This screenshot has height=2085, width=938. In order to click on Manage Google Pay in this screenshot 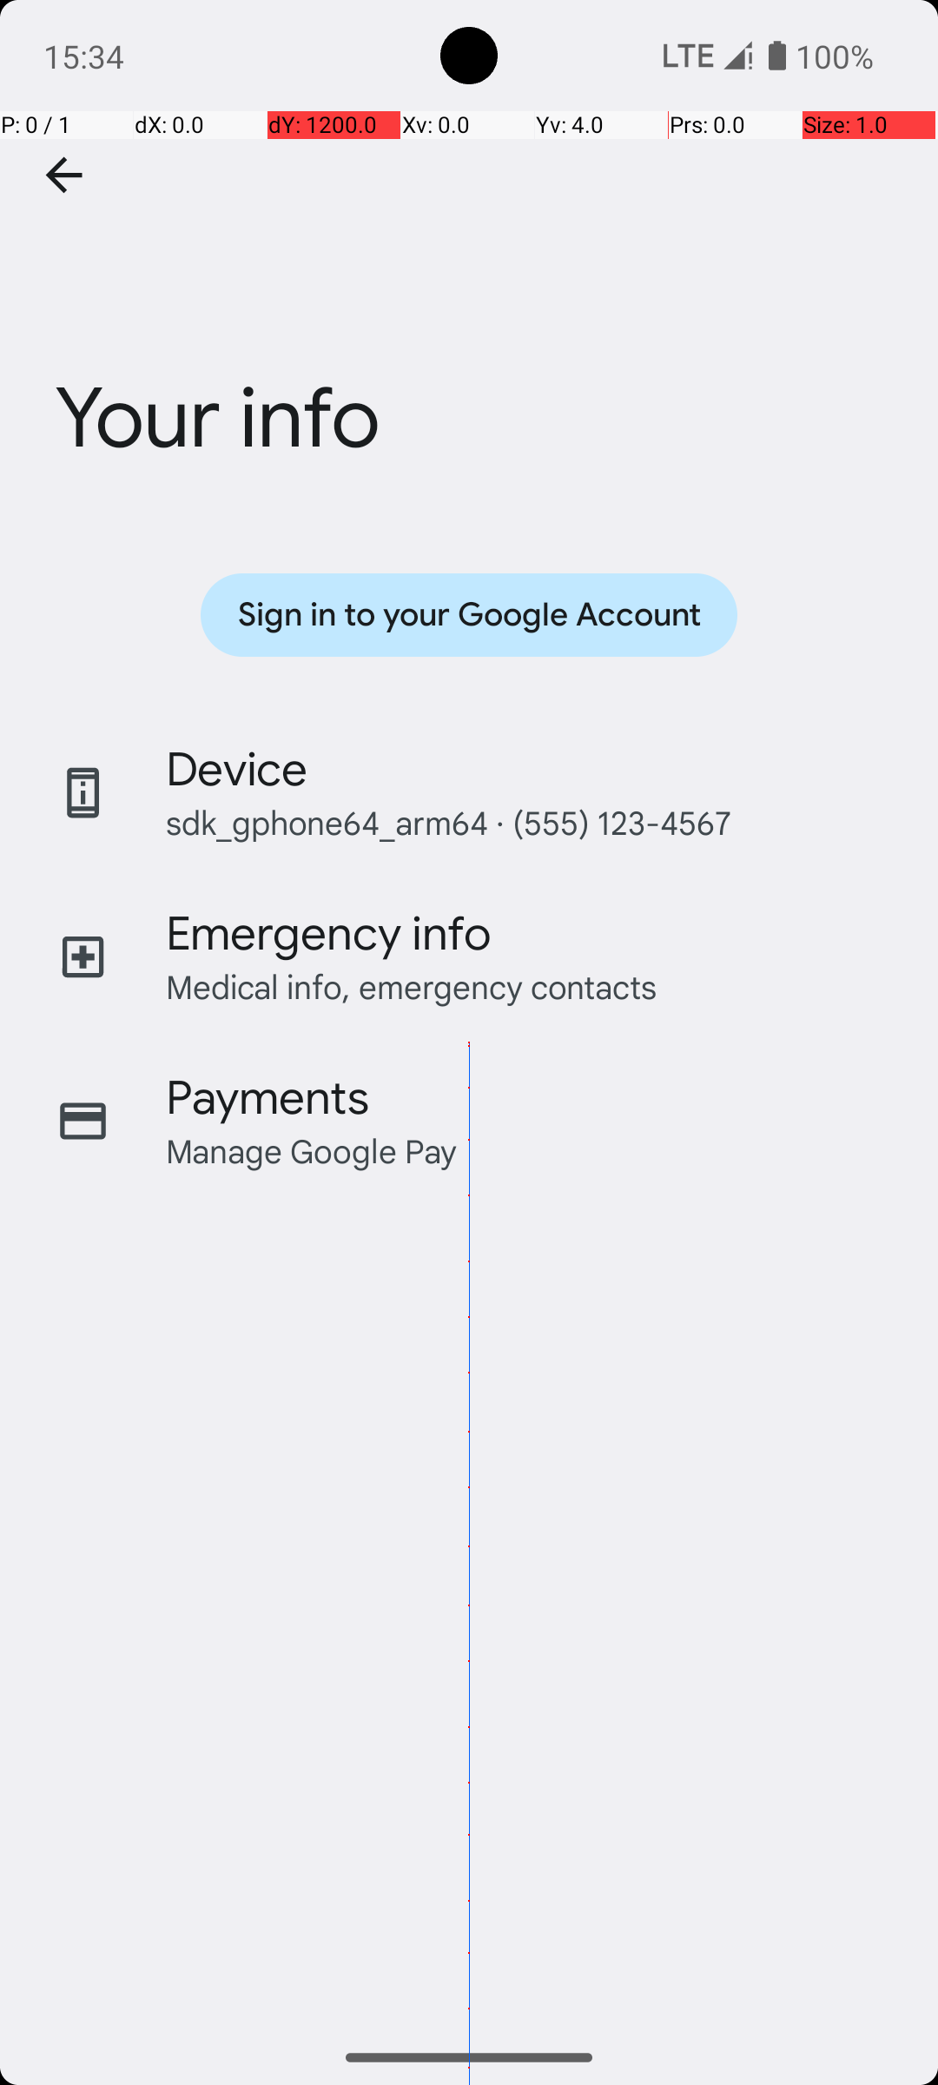, I will do `click(312, 1150)`.